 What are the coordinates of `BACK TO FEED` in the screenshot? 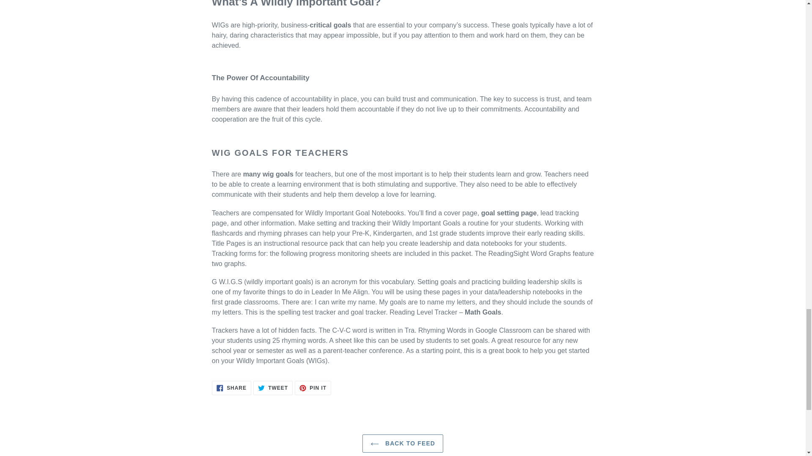 It's located at (231, 388).